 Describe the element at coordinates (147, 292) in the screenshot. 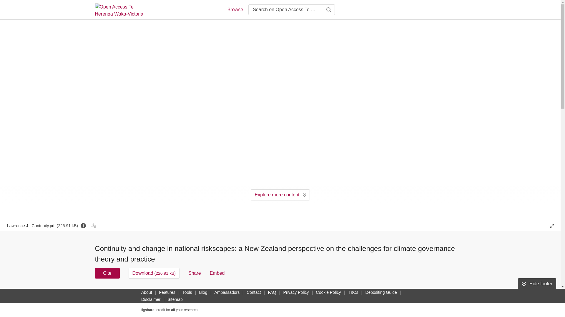

I see `About` at that location.